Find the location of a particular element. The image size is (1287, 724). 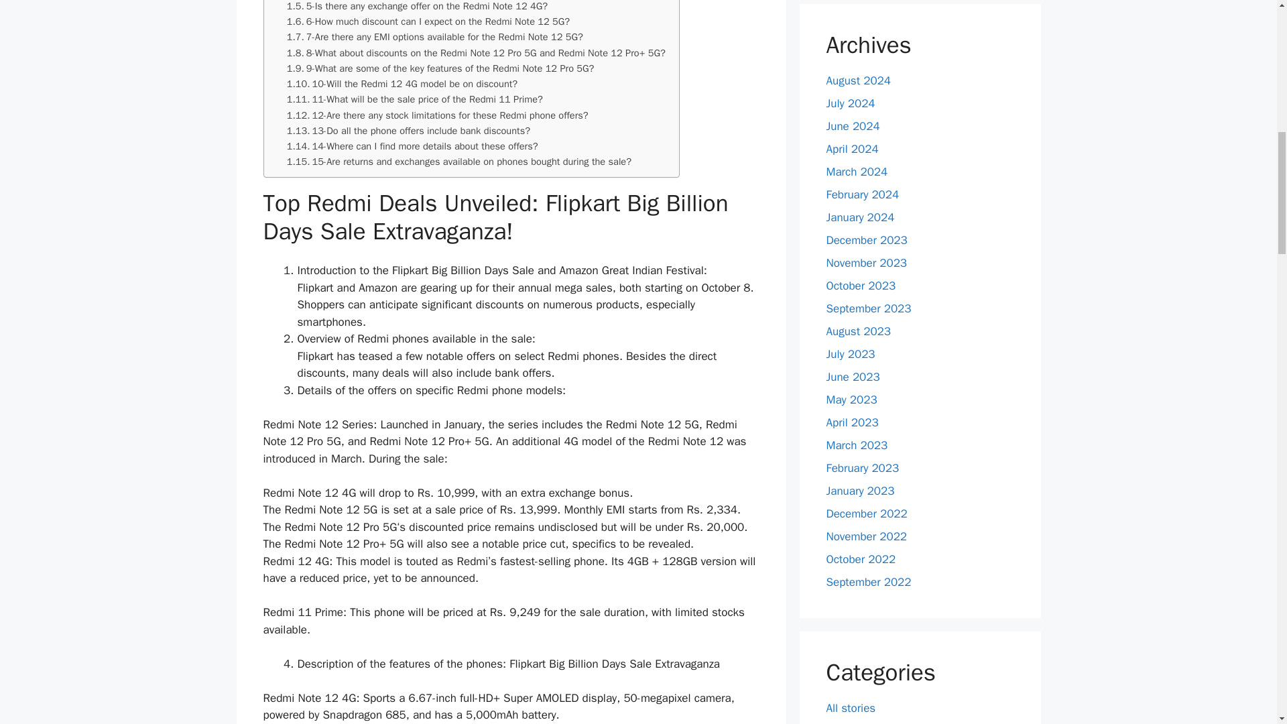

10-Will the Redmi 12 4G model be on discount? is located at coordinates (402, 84).